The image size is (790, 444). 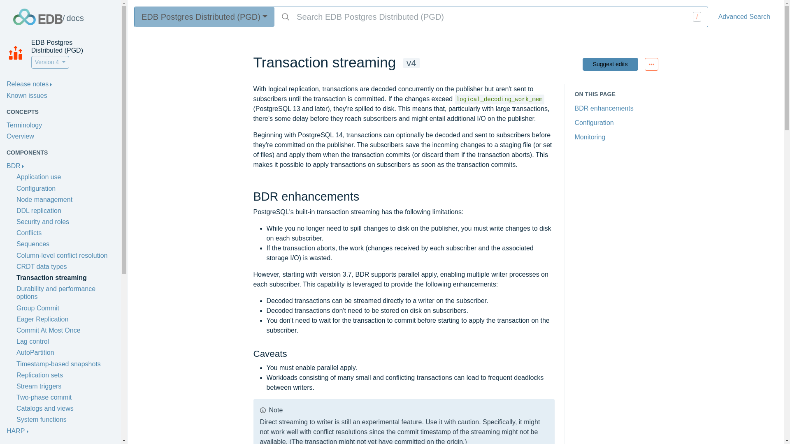 What do you see at coordinates (73, 16) in the screenshot?
I see `EDB Docs homepage` at bounding box center [73, 16].